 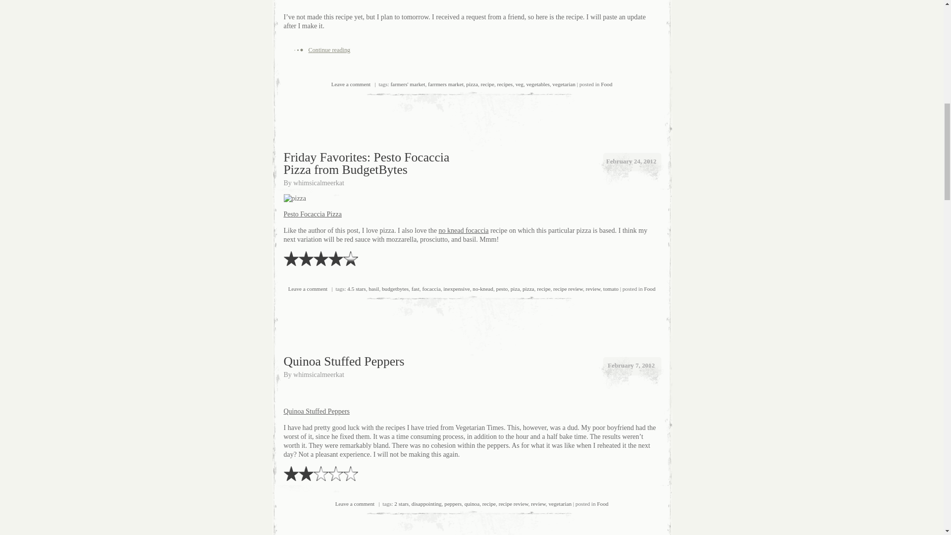 What do you see at coordinates (431, 288) in the screenshot?
I see `focaccia` at bounding box center [431, 288].